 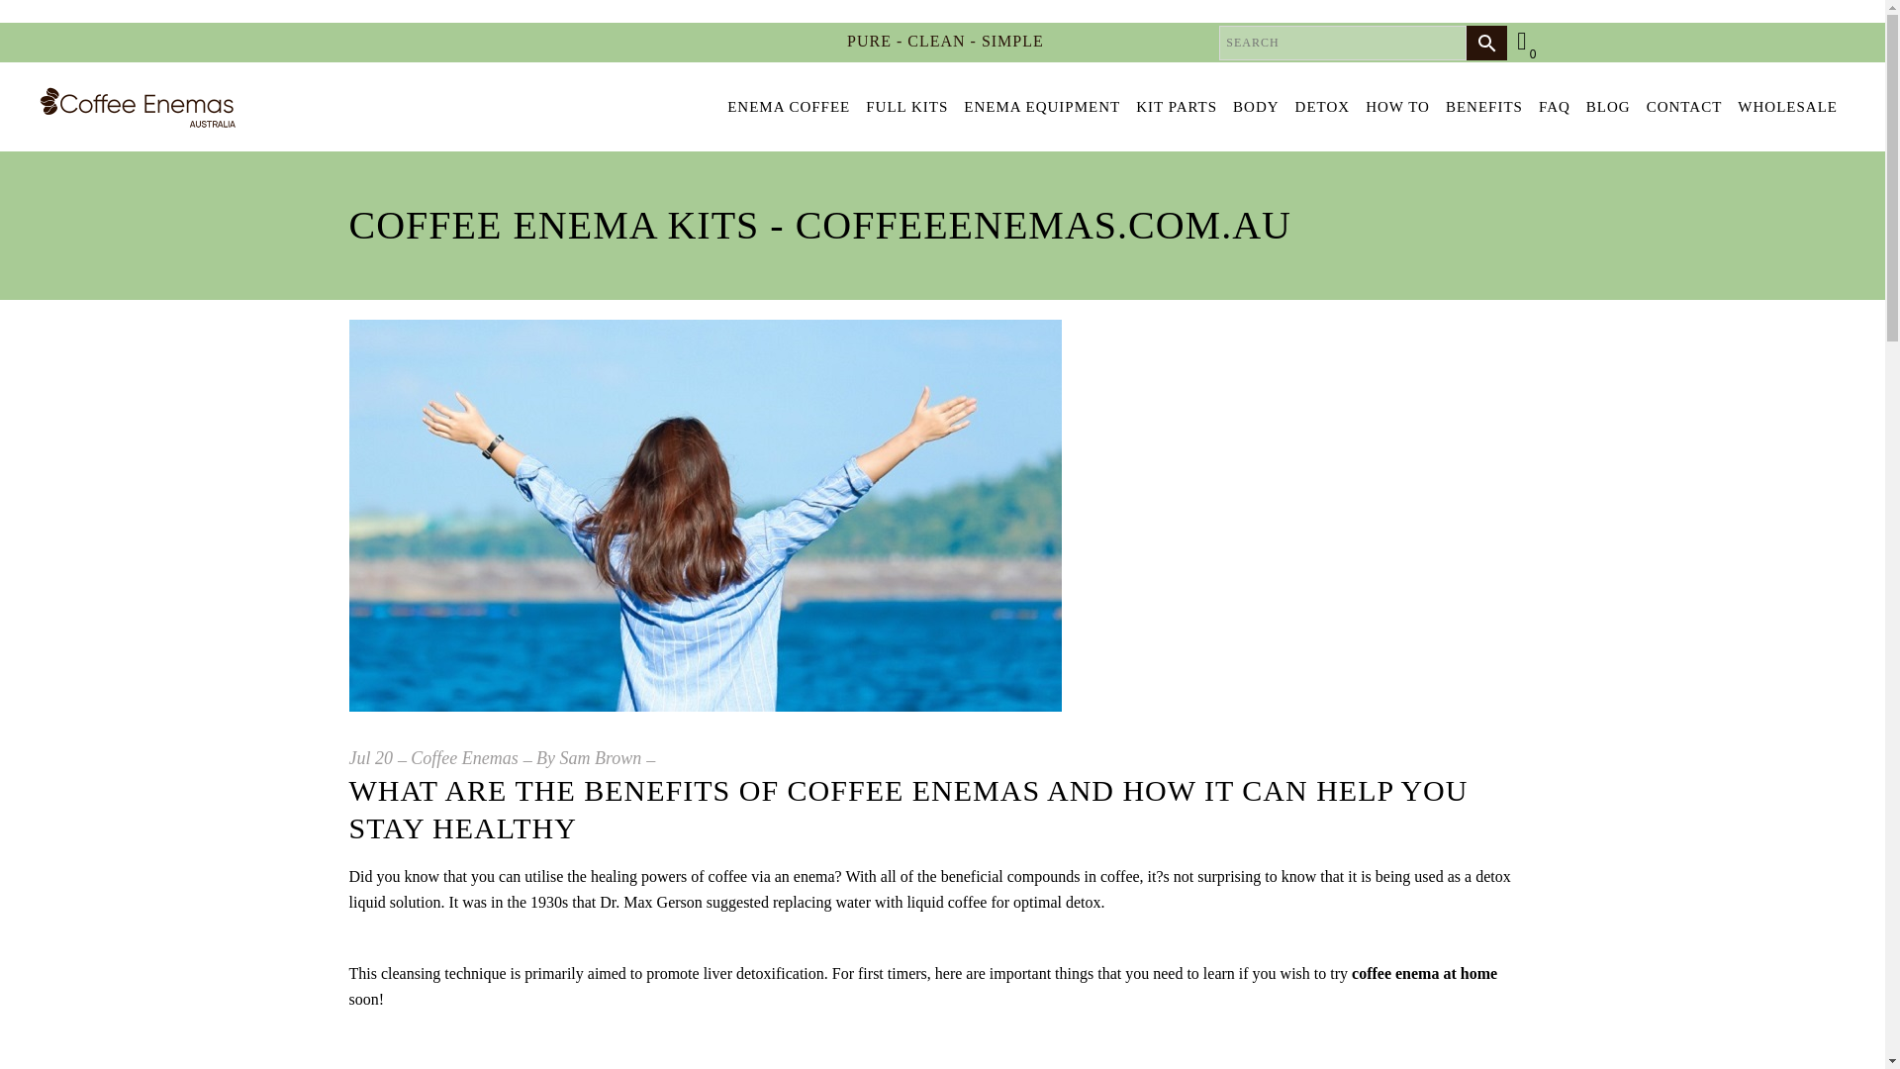 I want to click on ENEMA COFFEE, so click(x=789, y=107).